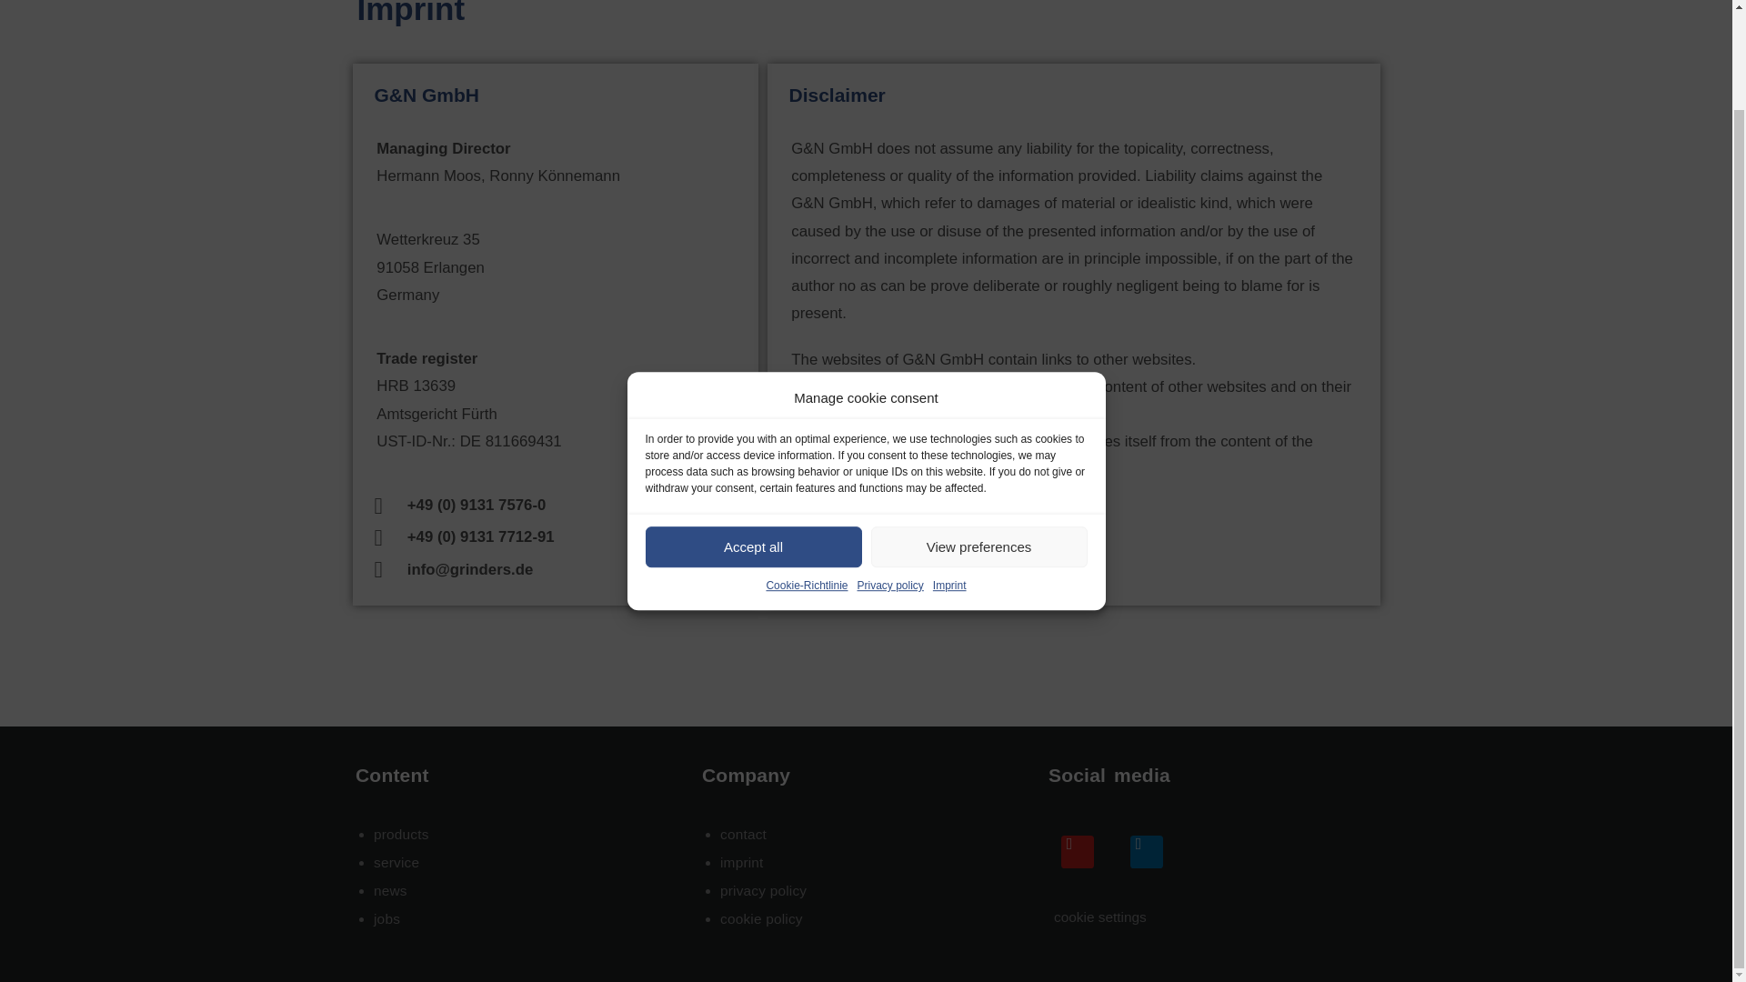 This screenshot has height=982, width=1746. Describe the element at coordinates (979, 436) in the screenshot. I see `View preferences` at that location.